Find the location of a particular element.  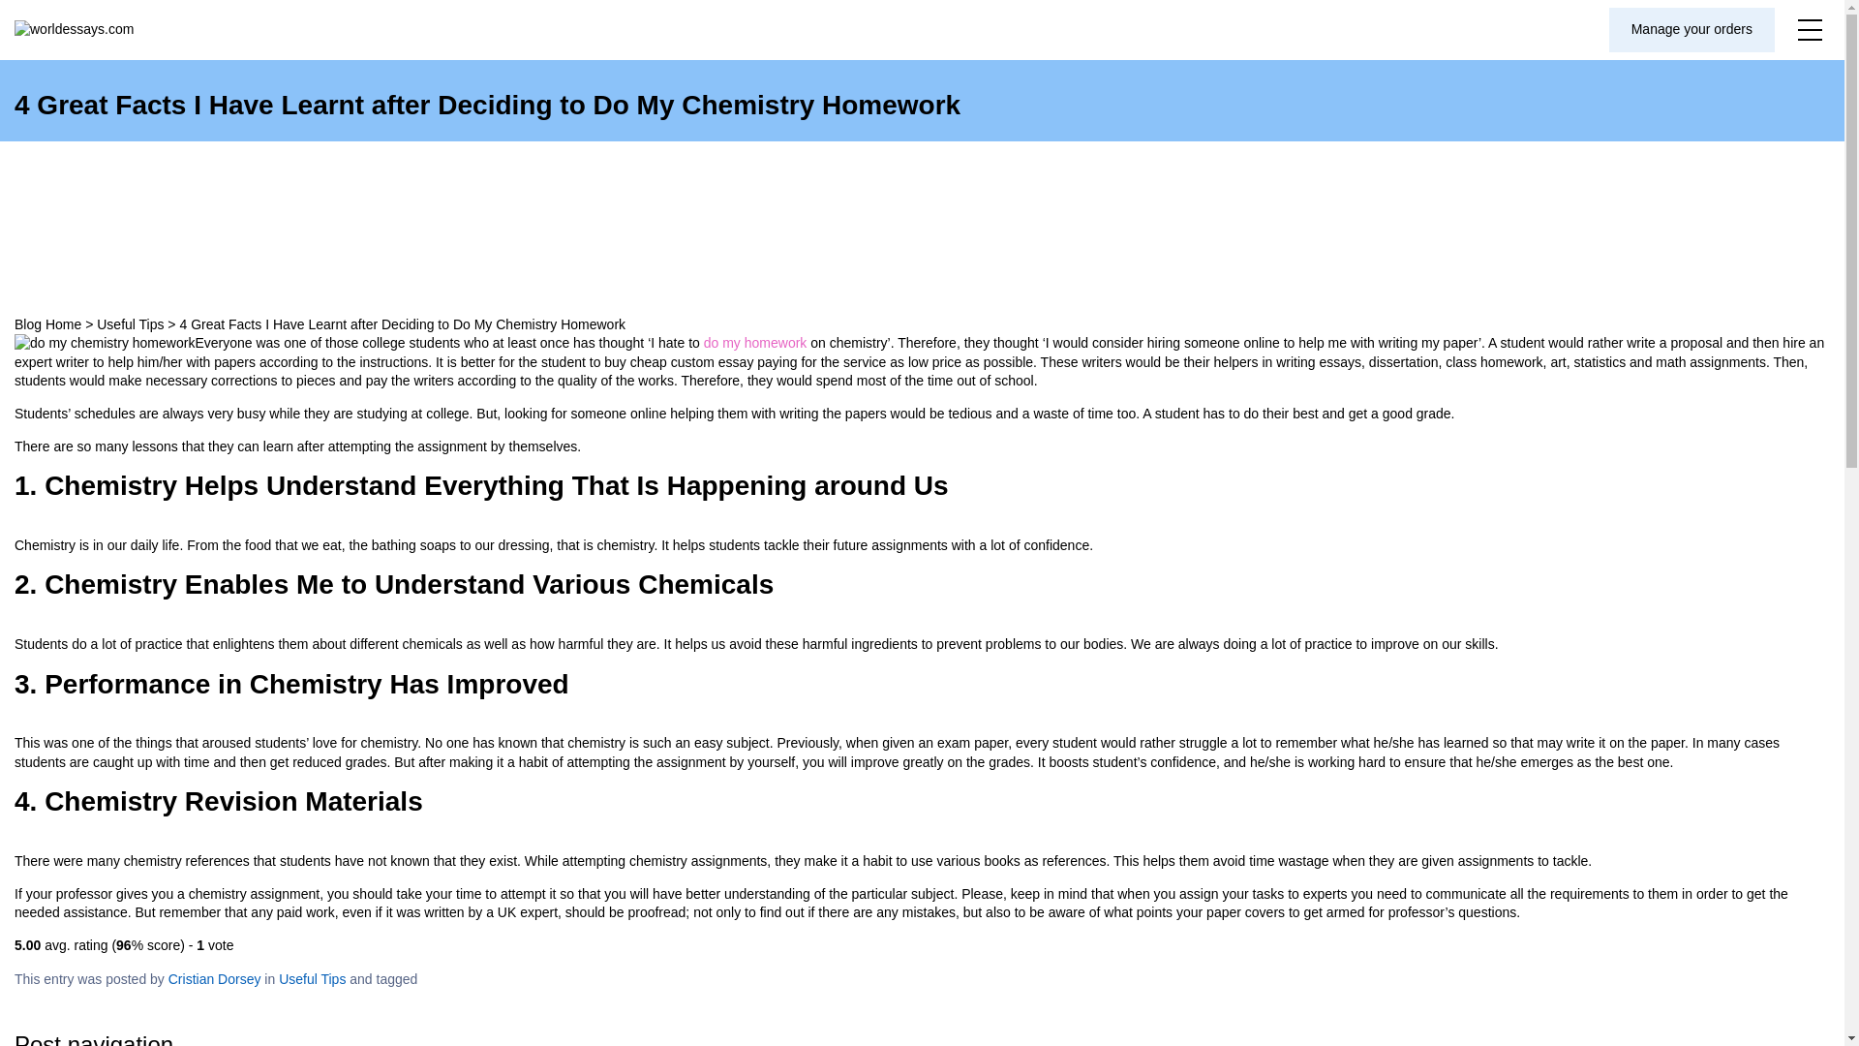

Go to WorldEssays.com. is located at coordinates (48, 324).